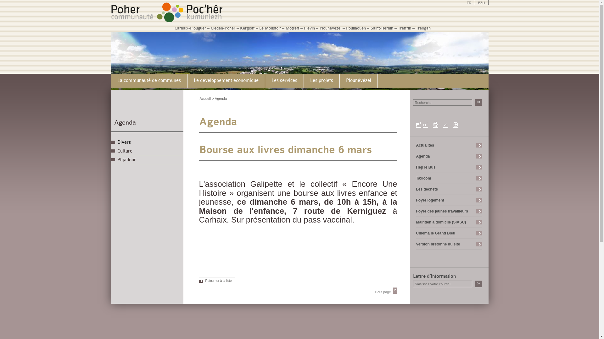 The image size is (604, 339). Describe the element at coordinates (147, 151) in the screenshot. I see `Culture` at that location.